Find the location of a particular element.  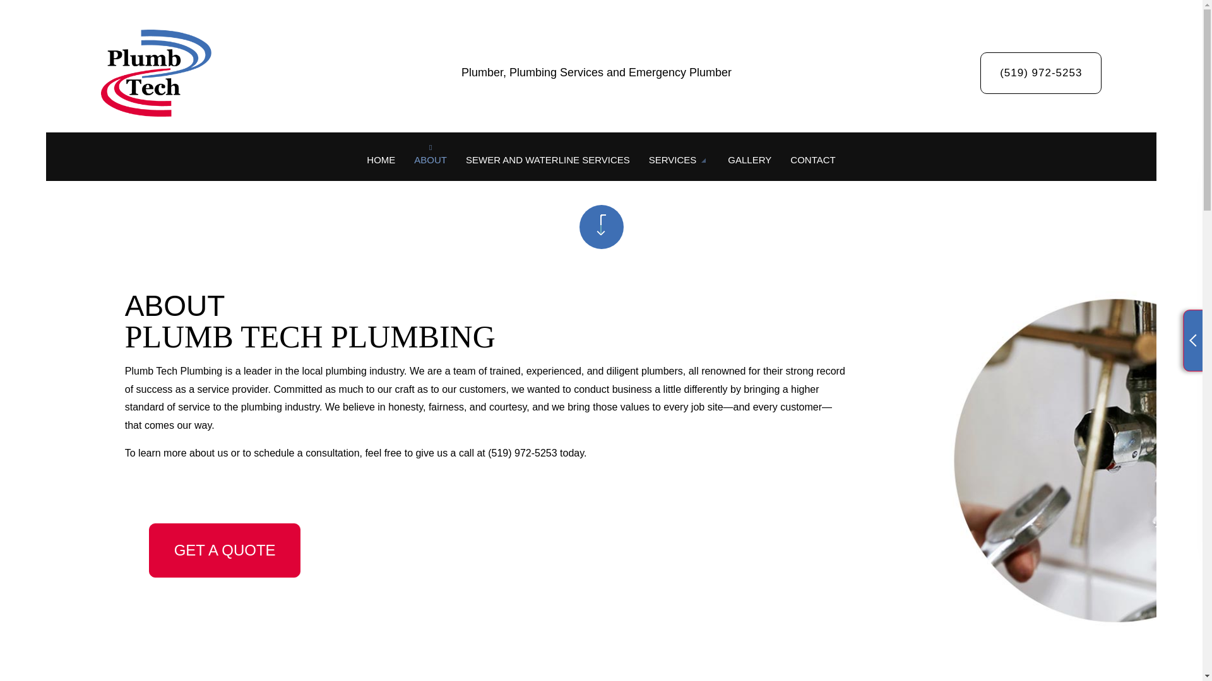

SERVICES is located at coordinates (679, 160).